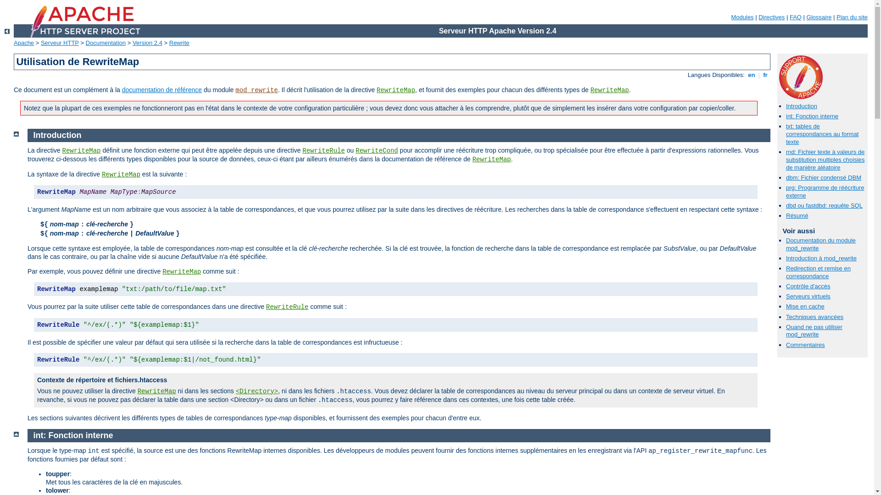 The height and width of the screenshot is (495, 881). Describe the element at coordinates (812, 116) in the screenshot. I see `int: Fonction interne` at that location.